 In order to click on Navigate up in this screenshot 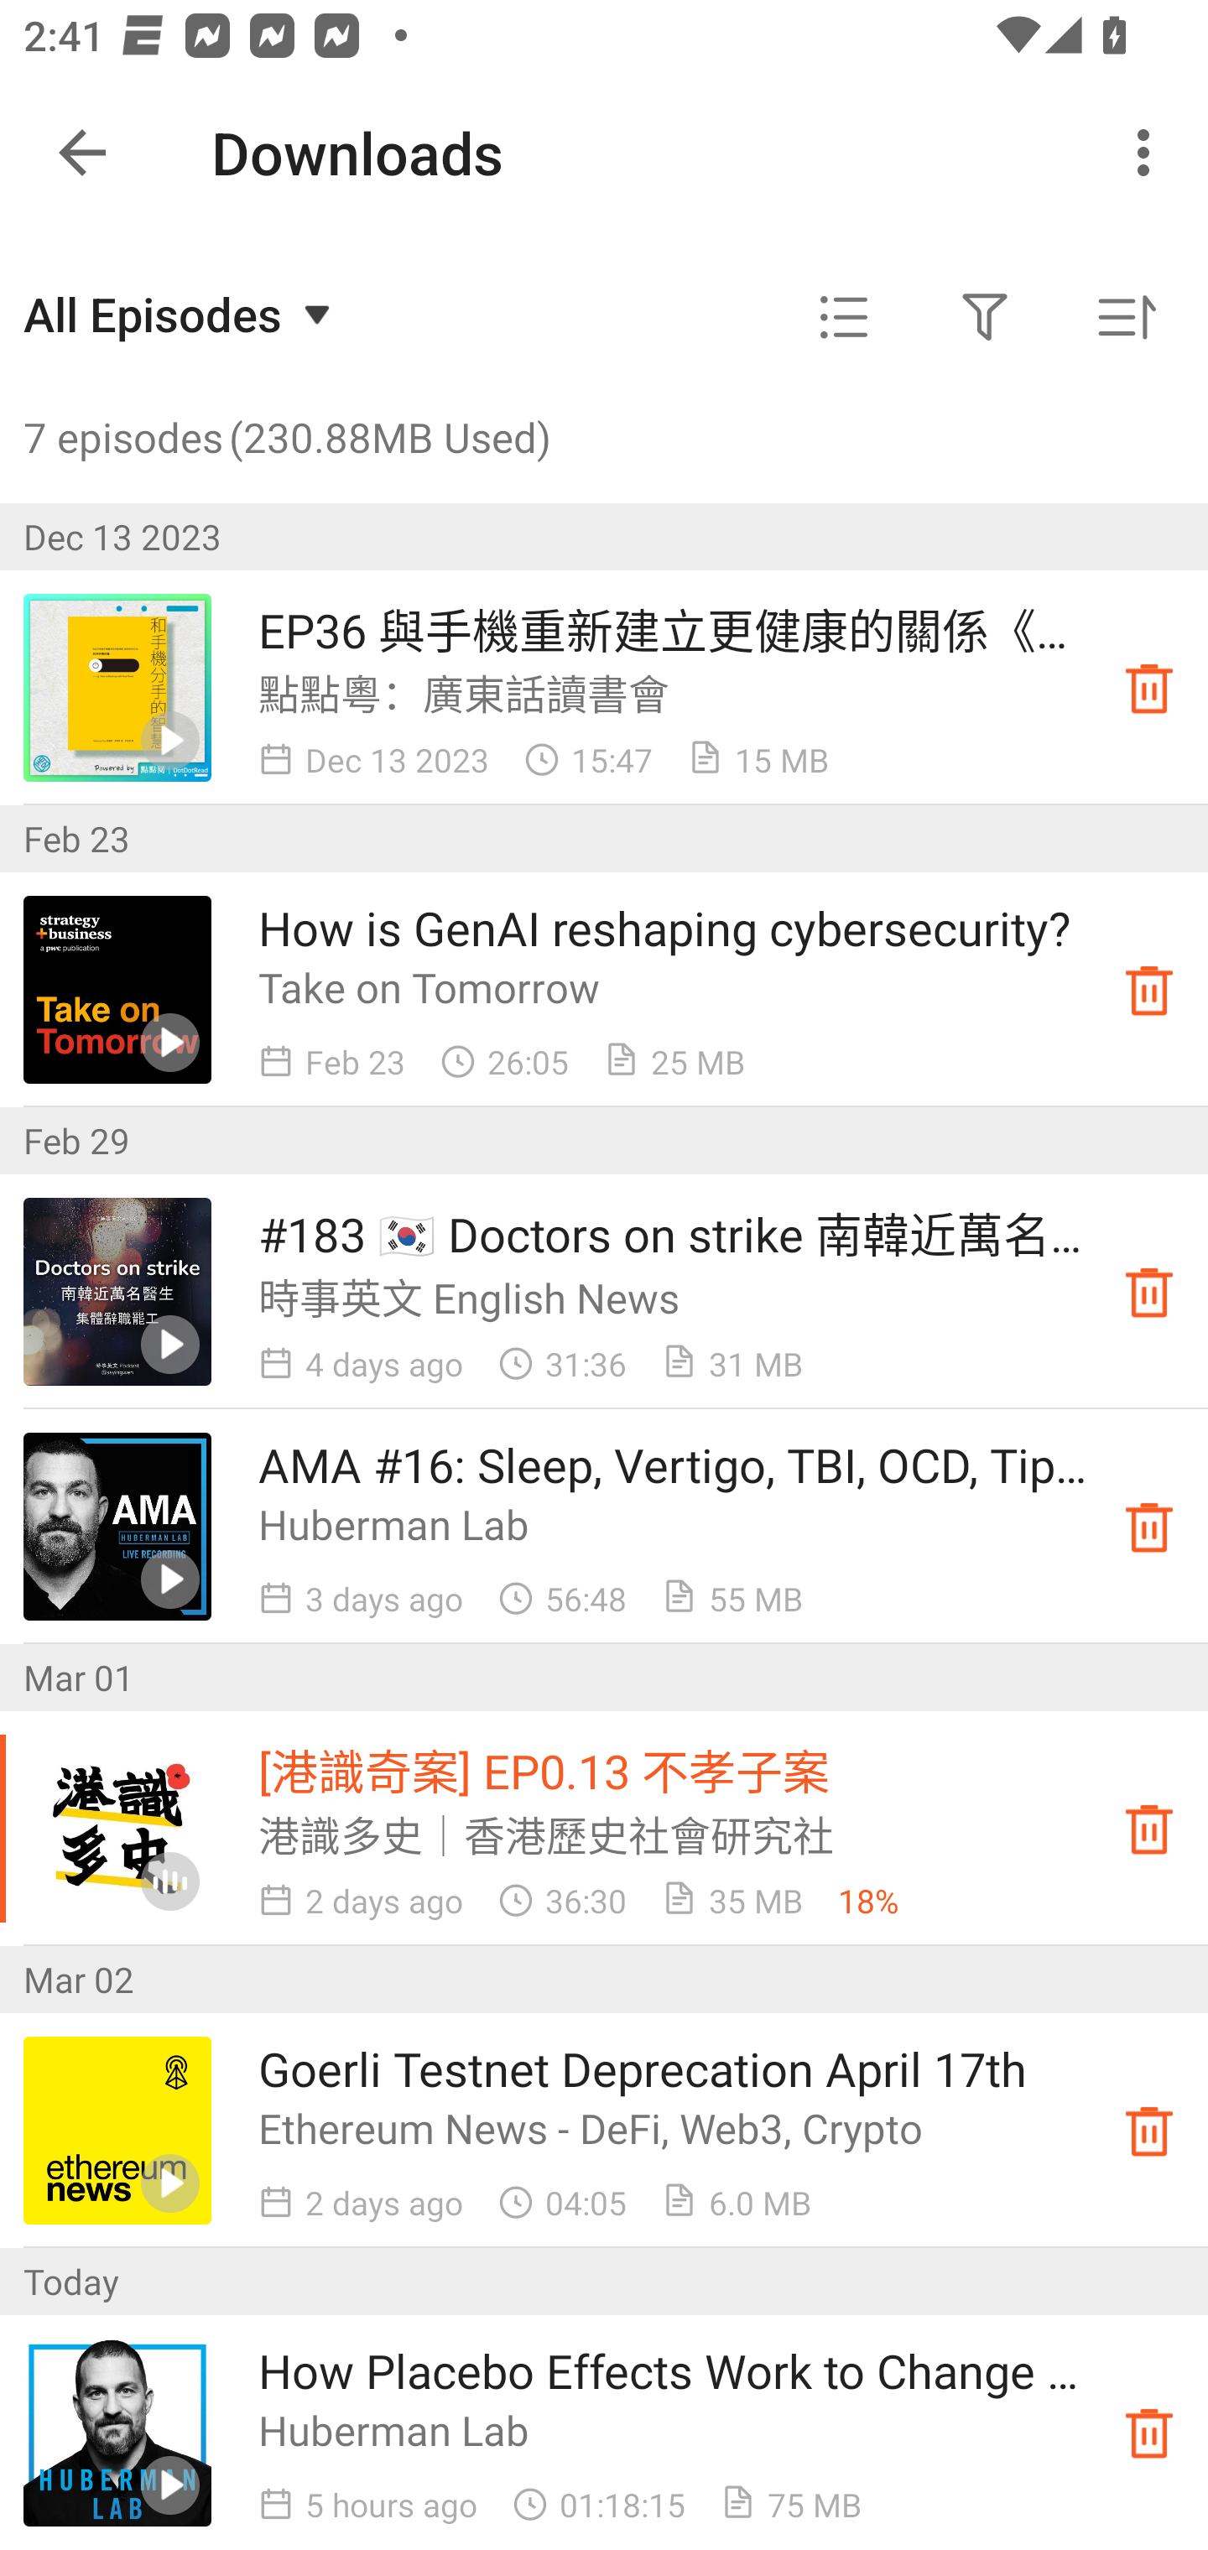, I will do `click(82, 153)`.